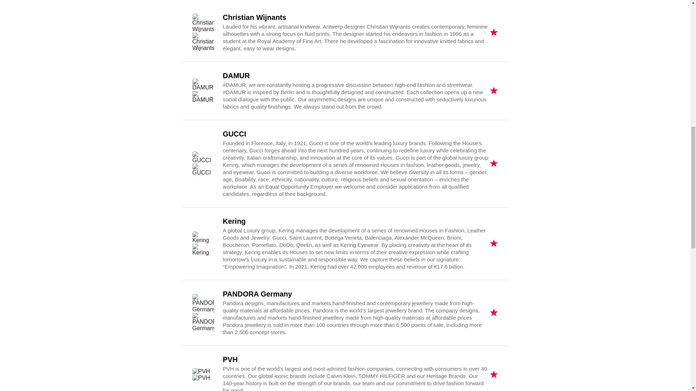 Image resolution: width=696 pixels, height=391 pixels. What do you see at coordinates (203, 313) in the screenshot?
I see `PANDORA Germany` at bounding box center [203, 313].